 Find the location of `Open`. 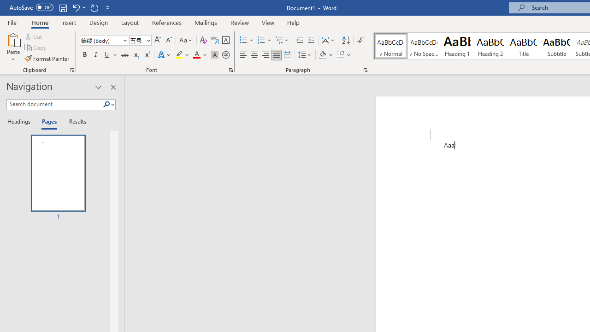

Open is located at coordinates (147, 40).